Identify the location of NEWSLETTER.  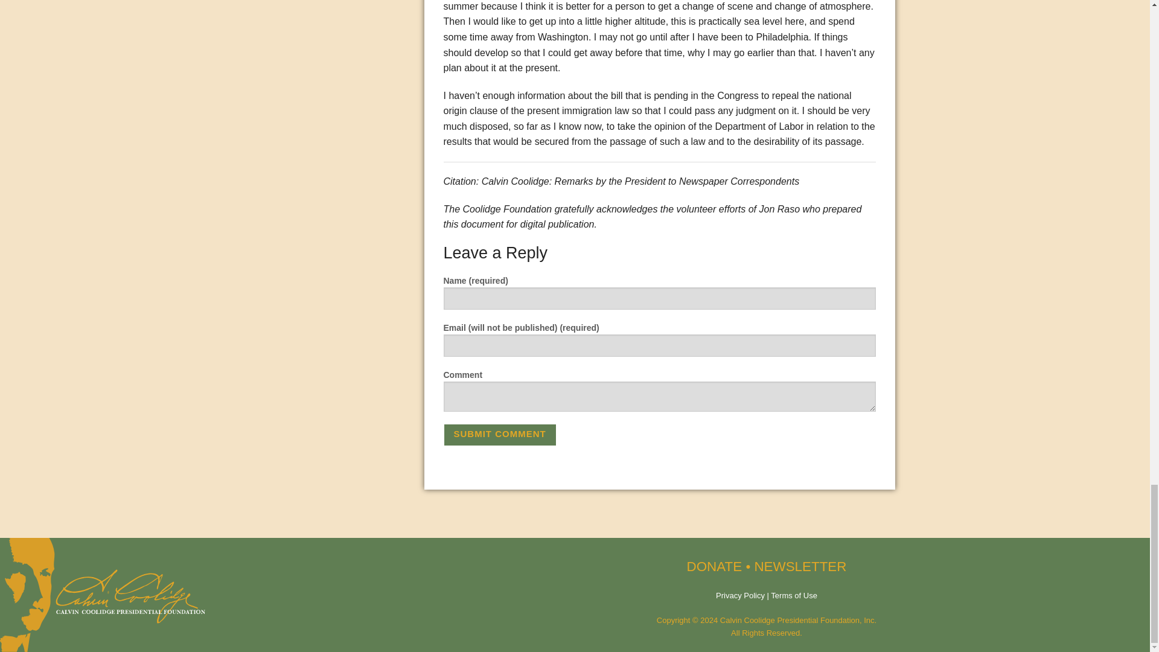
(800, 566).